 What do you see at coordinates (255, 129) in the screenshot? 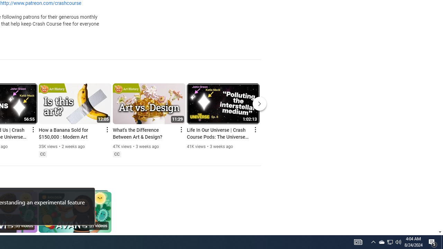
I see `Action menu` at bounding box center [255, 129].